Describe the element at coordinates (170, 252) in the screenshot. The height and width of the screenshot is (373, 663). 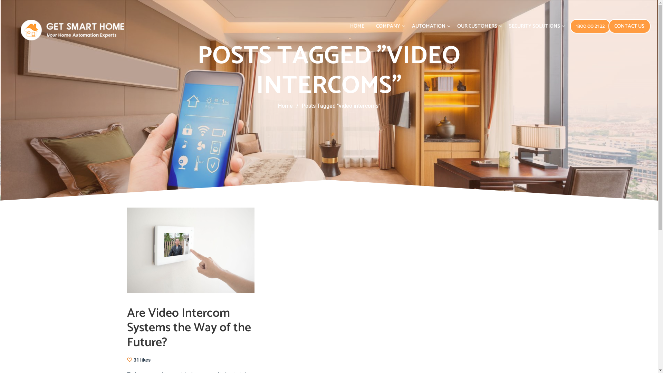
I see `Home` at that location.